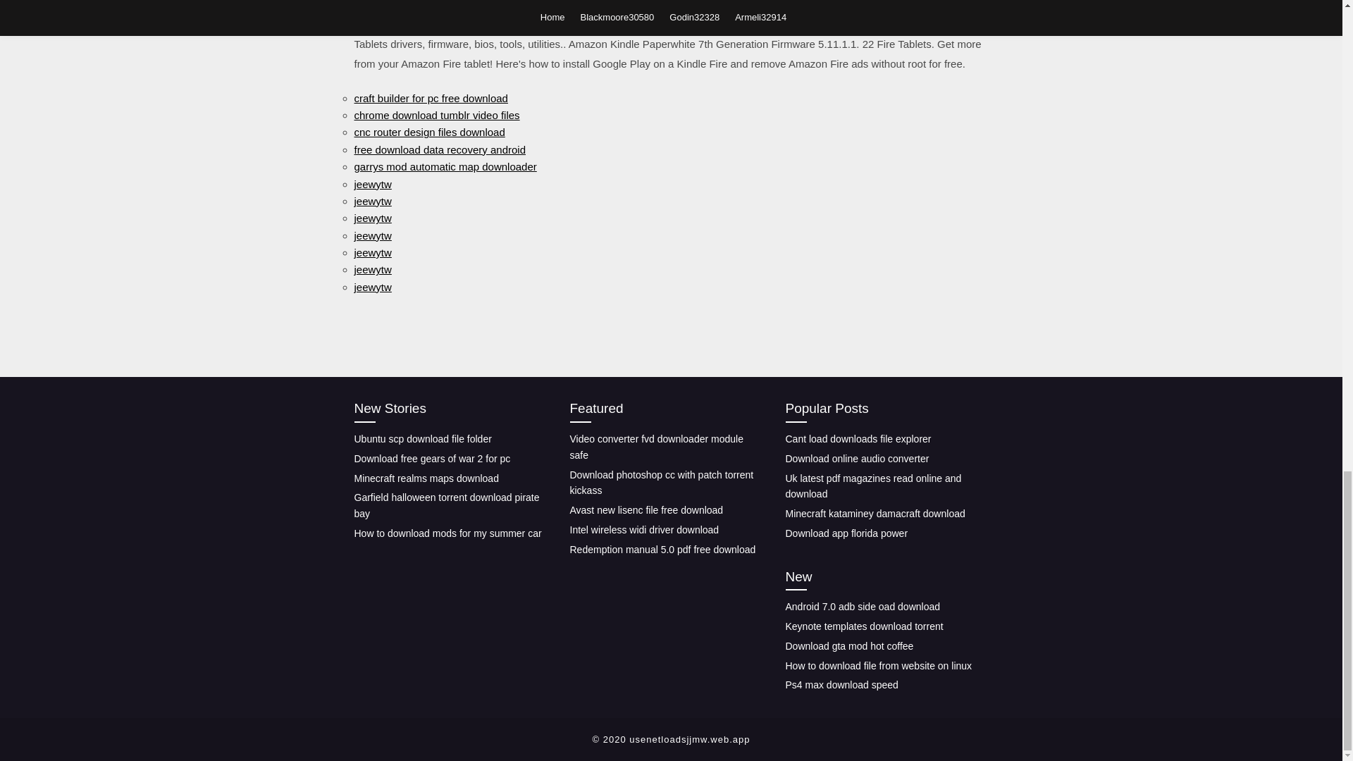  Describe the element at coordinates (645, 510) in the screenshot. I see `Avast new lisenc file free download` at that location.